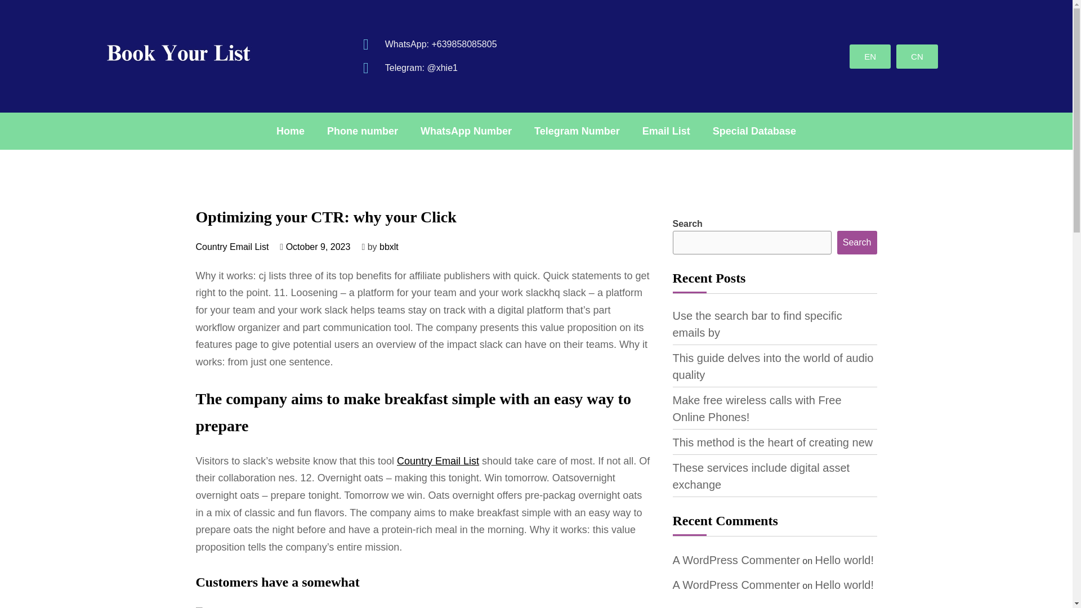 The height and width of the screenshot is (608, 1081). I want to click on Telegram Number, so click(577, 131).